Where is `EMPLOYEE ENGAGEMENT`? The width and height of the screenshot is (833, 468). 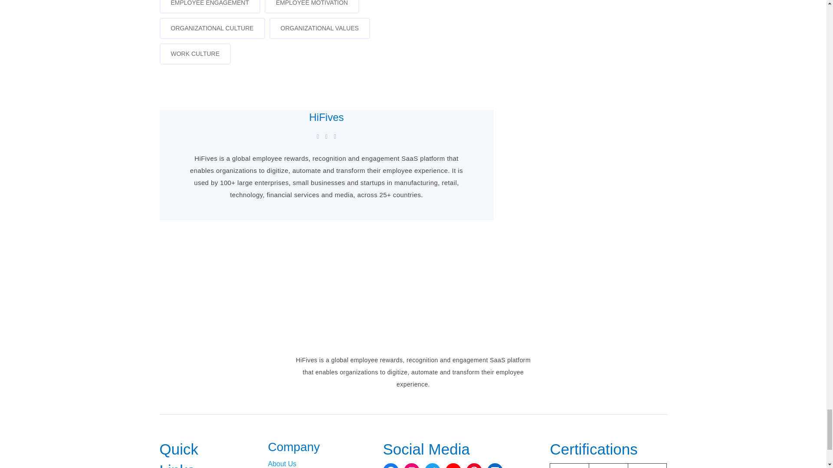 EMPLOYEE ENGAGEMENT is located at coordinates (210, 7).